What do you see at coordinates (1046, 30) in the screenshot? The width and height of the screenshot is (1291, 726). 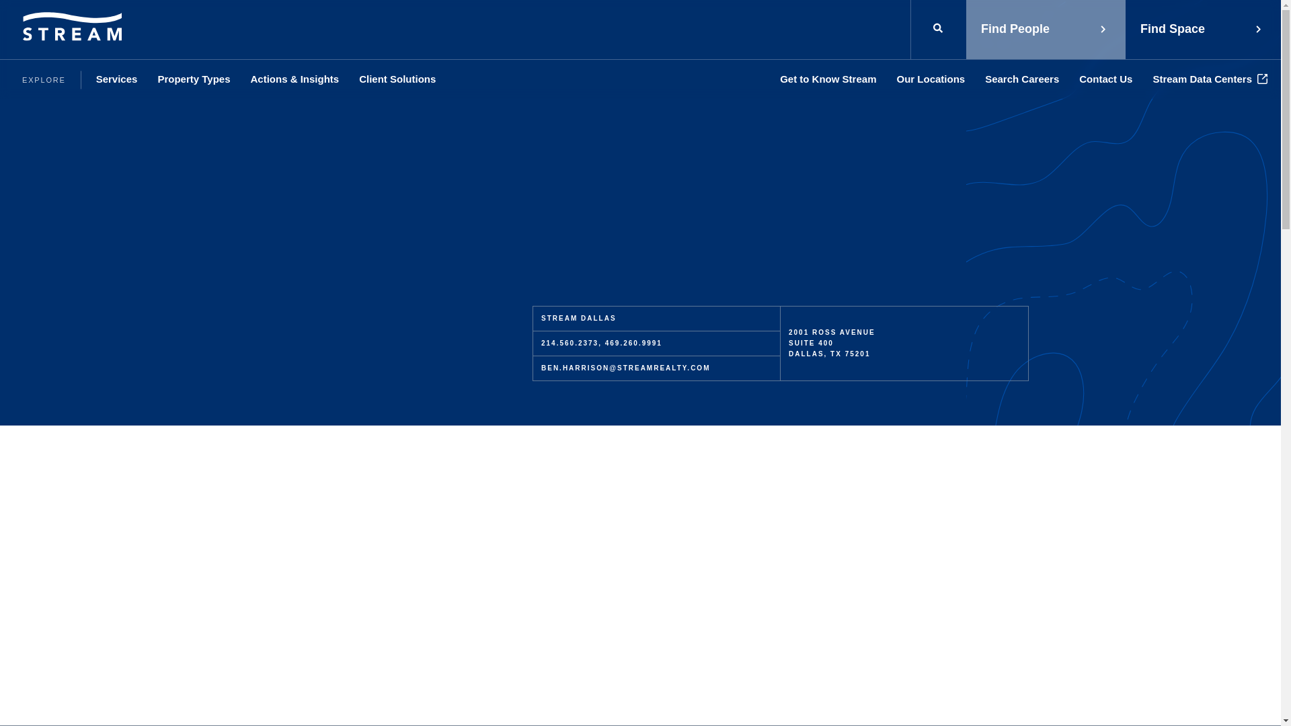 I see `Find People` at bounding box center [1046, 30].